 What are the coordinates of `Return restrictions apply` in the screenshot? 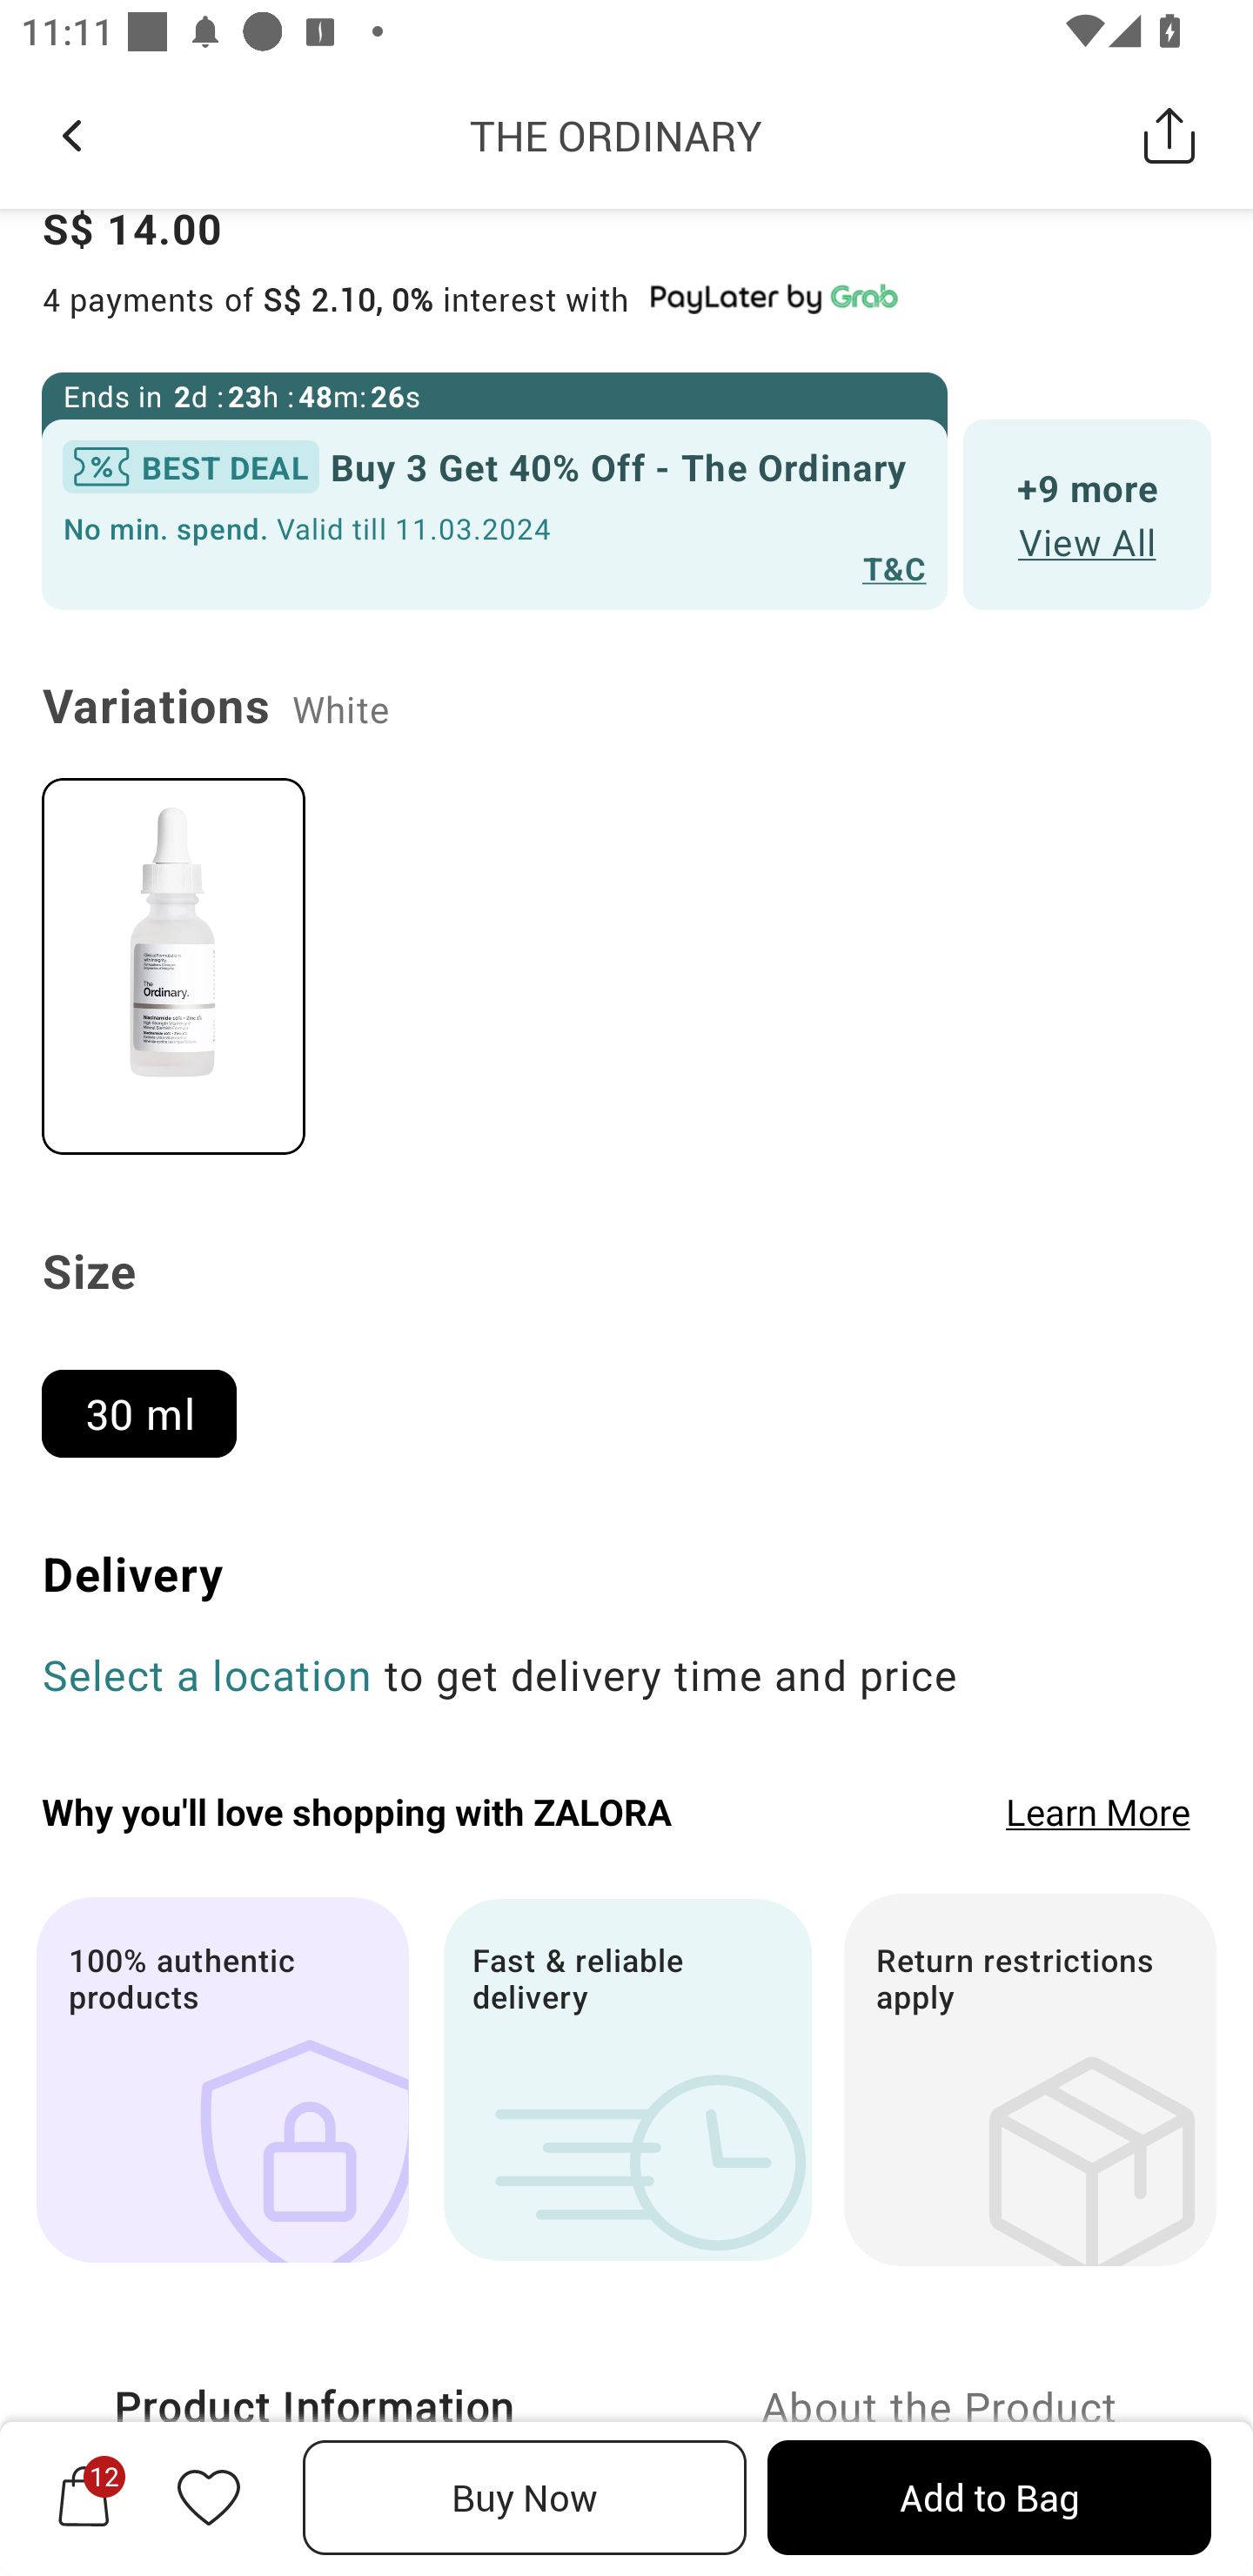 It's located at (1030, 2080).